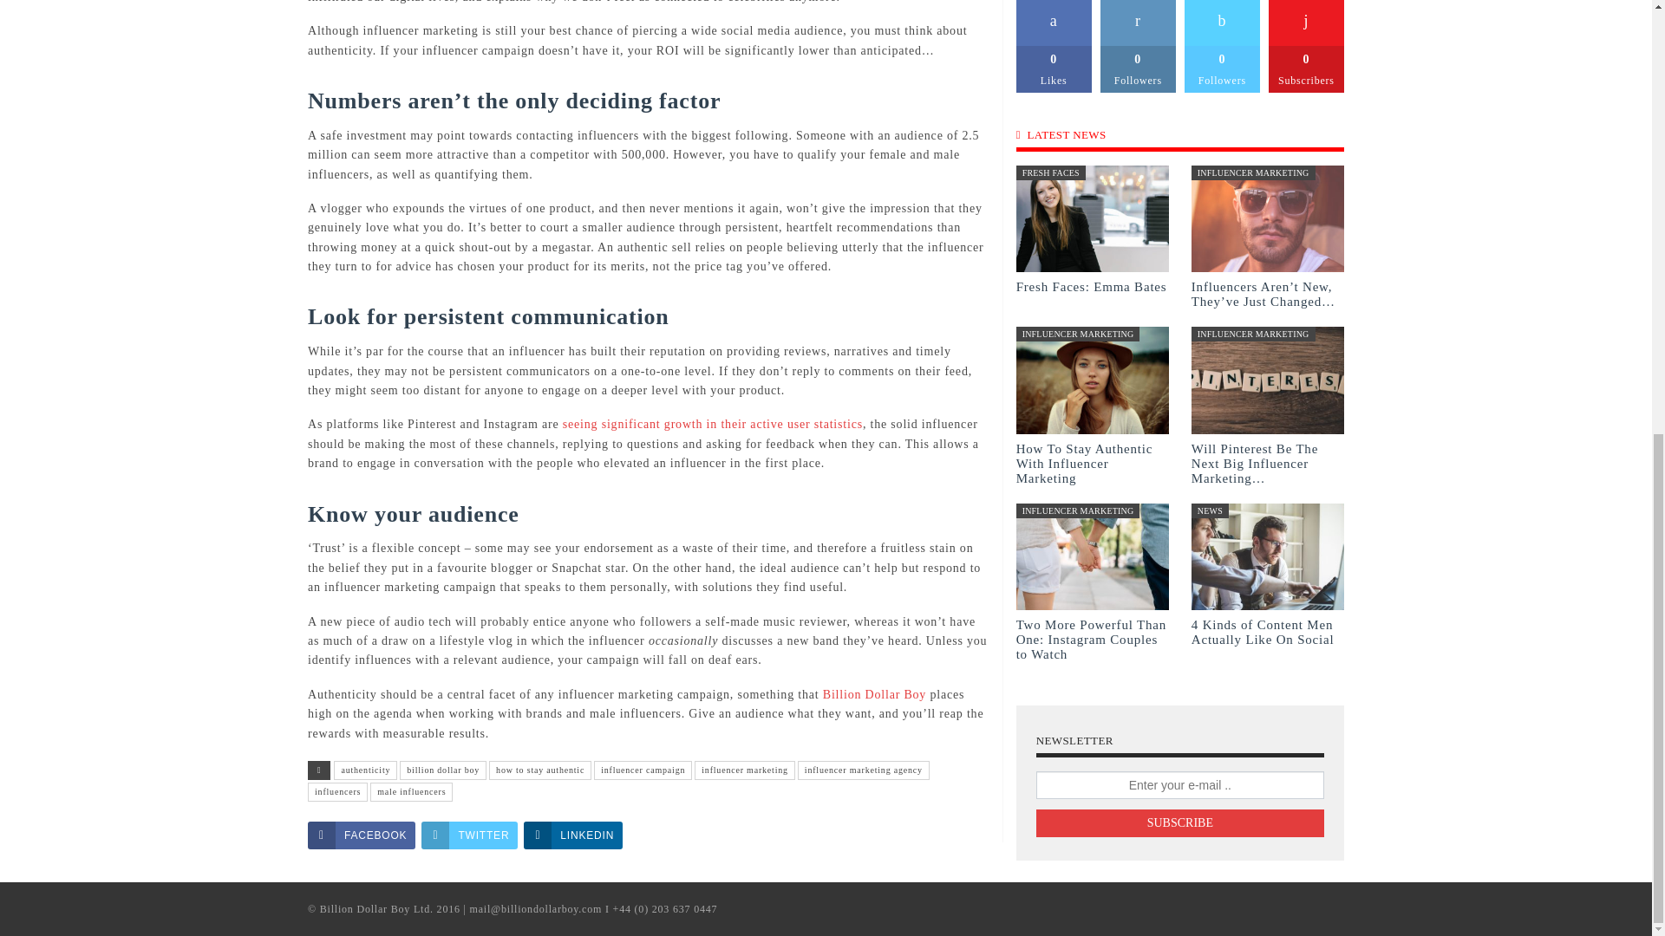 The image size is (1665, 936). What do you see at coordinates (1179, 823) in the screenshot?
I see `Subscribe` at bounding box center [1179, 823].